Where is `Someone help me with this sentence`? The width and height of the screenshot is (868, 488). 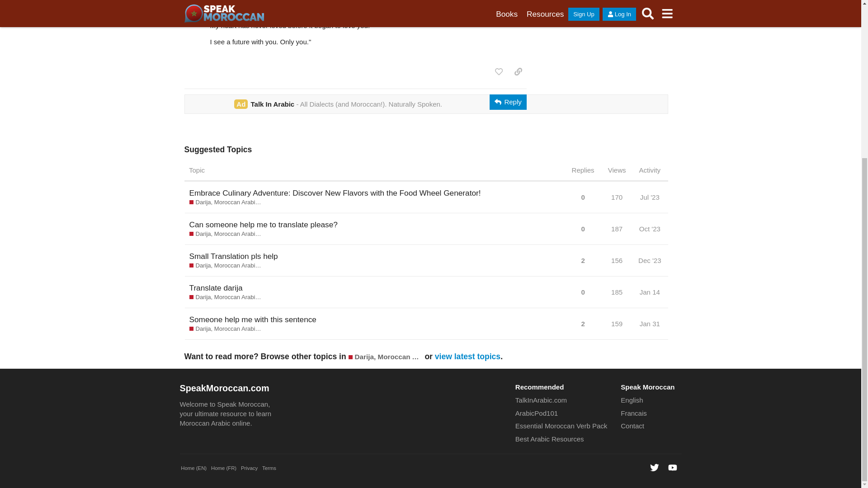 Someone help me with this sentence is located at coordinates (252, 319).